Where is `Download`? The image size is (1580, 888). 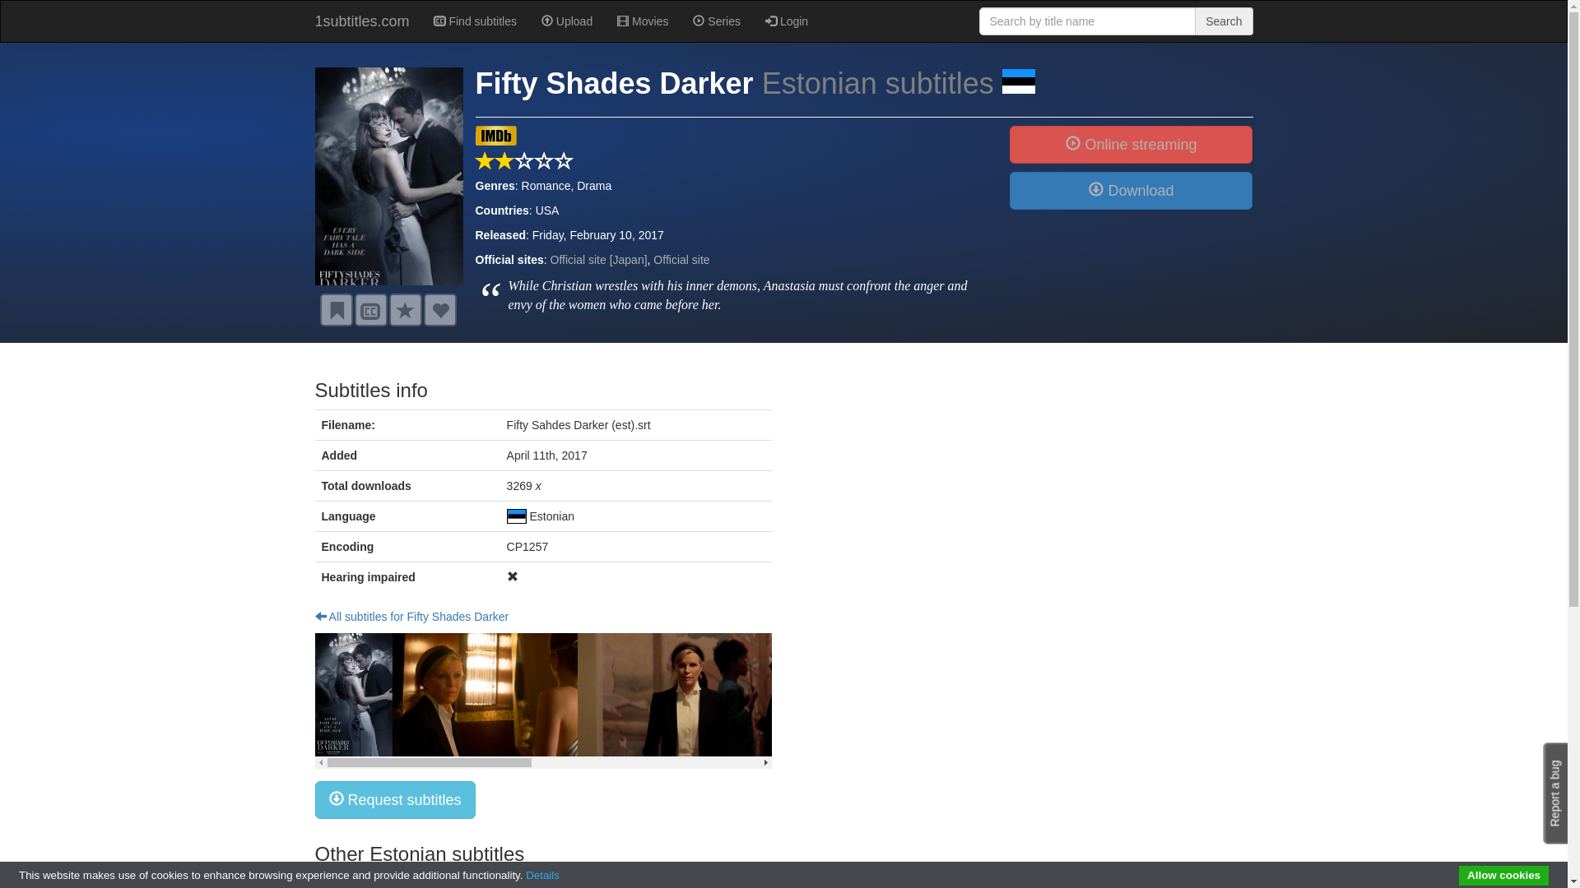 Download is located at coordinates (1131, 191).